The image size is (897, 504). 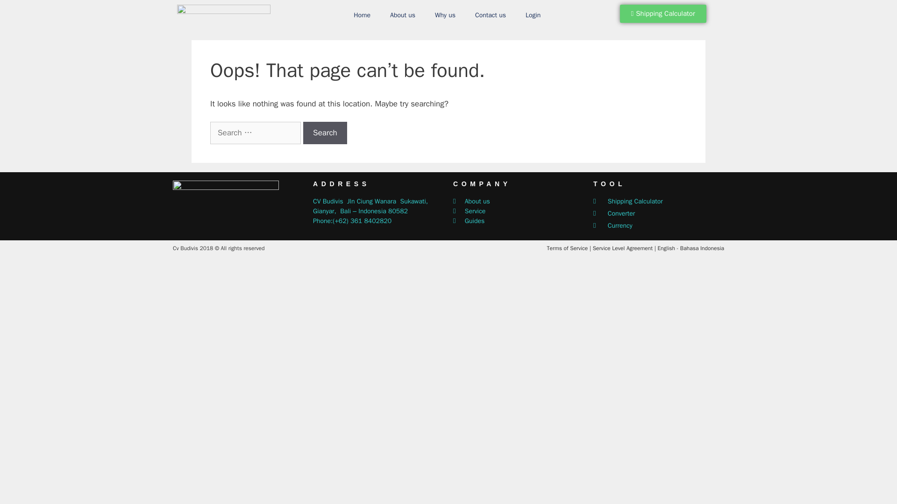 What do you see at coordinates (255, 133) in the screenshot?
I see `Search for:` at bounding box center [255, 133].